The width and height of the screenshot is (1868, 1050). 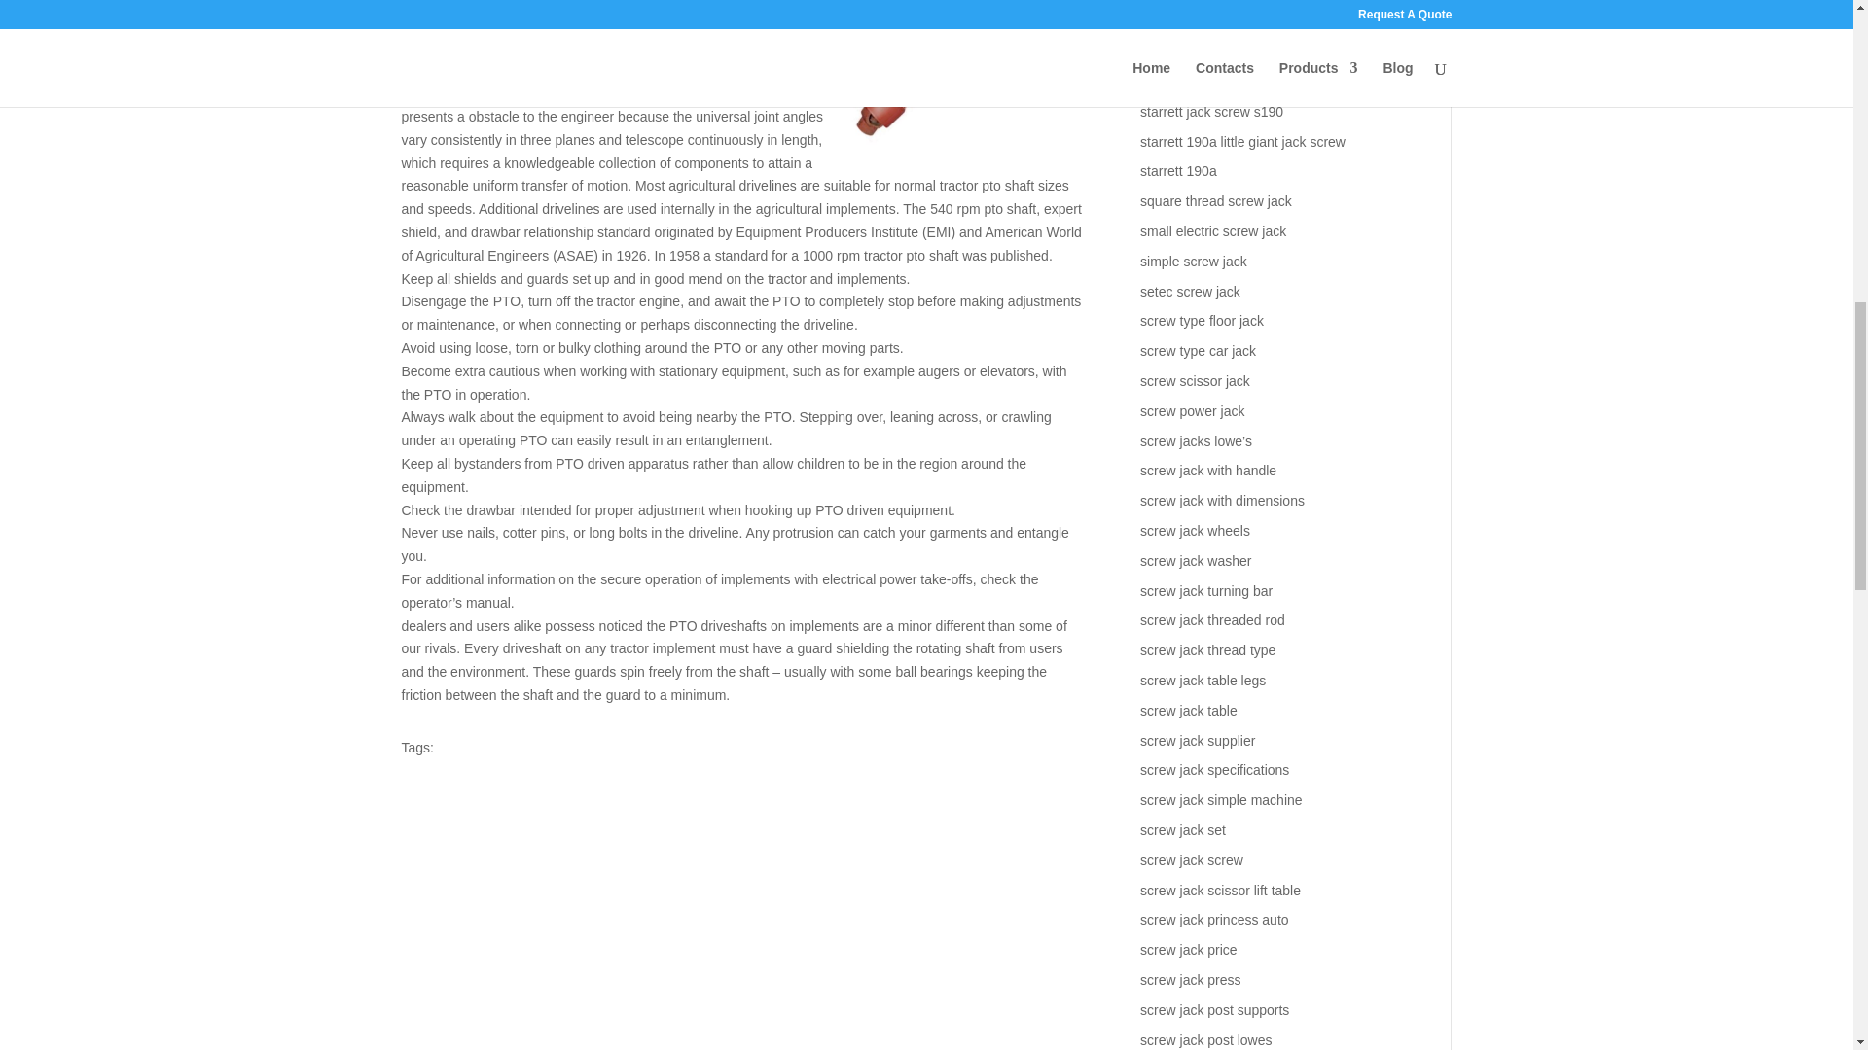 I want to click on simple screw jack, so click(x=1193, y=261).